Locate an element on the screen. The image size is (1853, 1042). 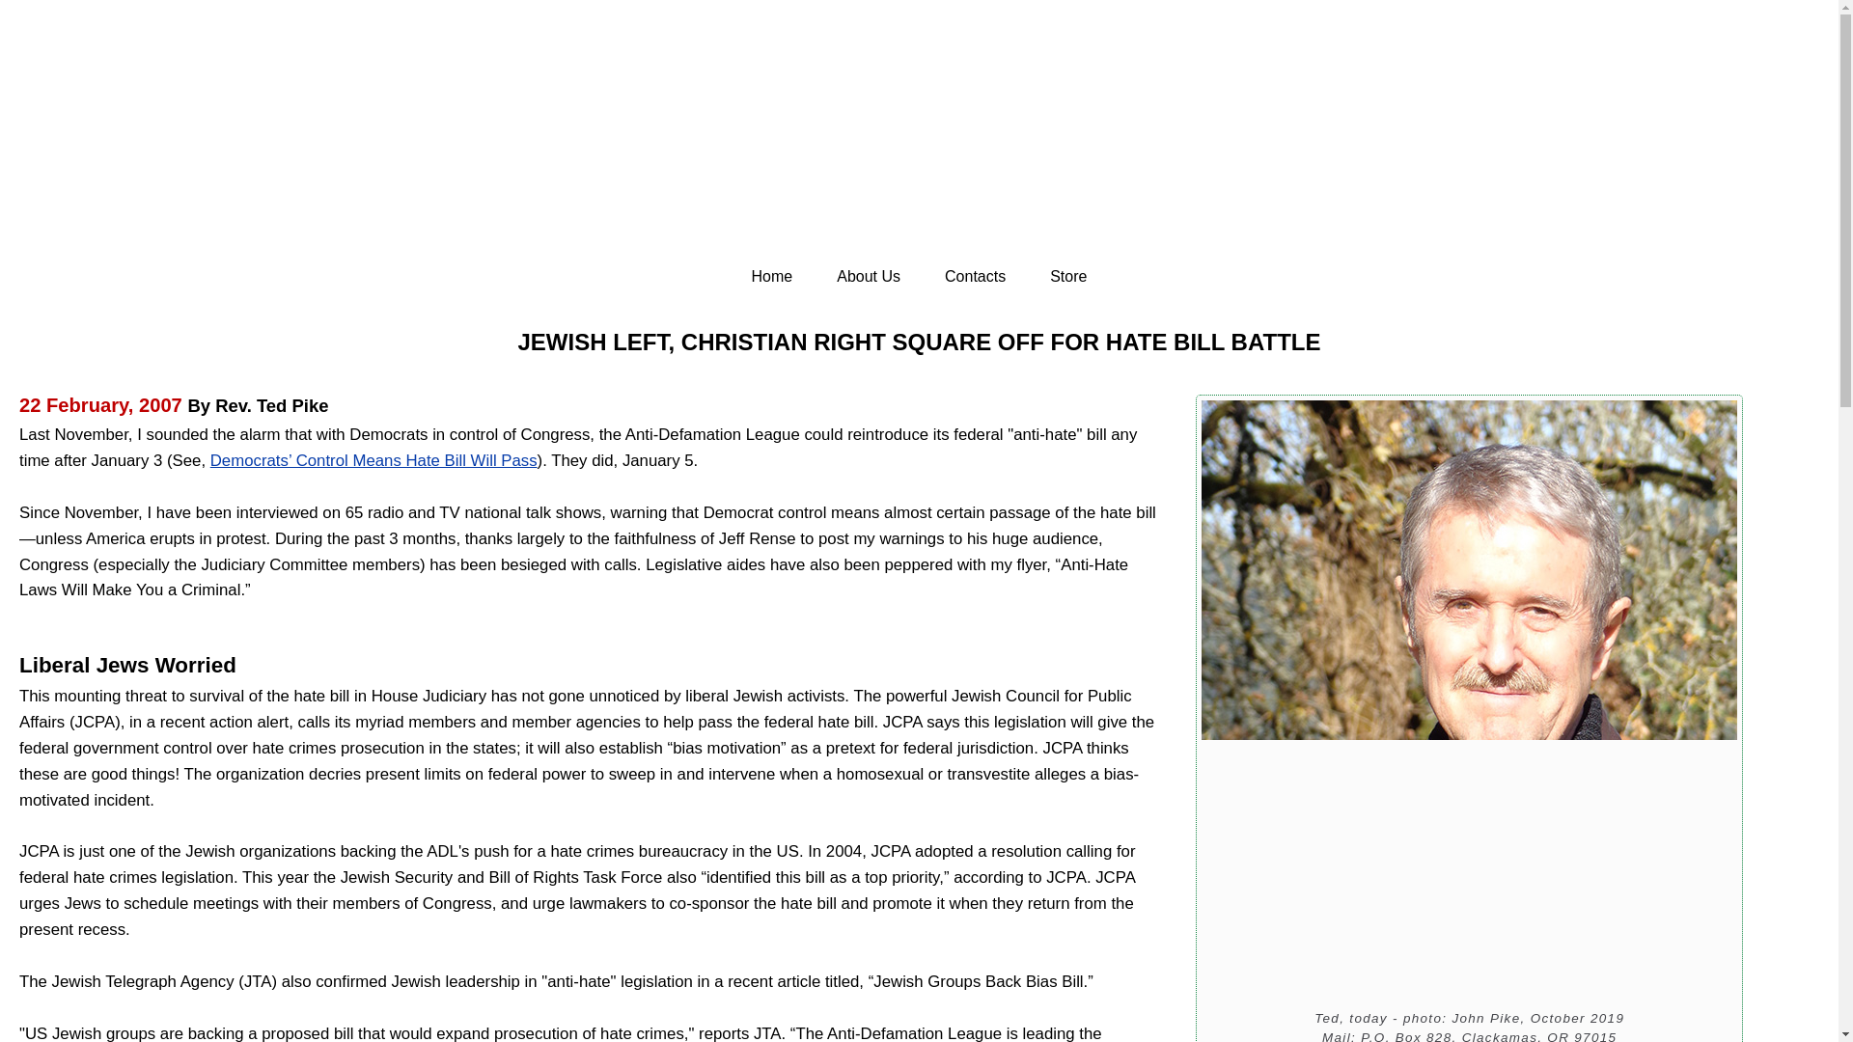
About Us is located at coordinates (868, 277).